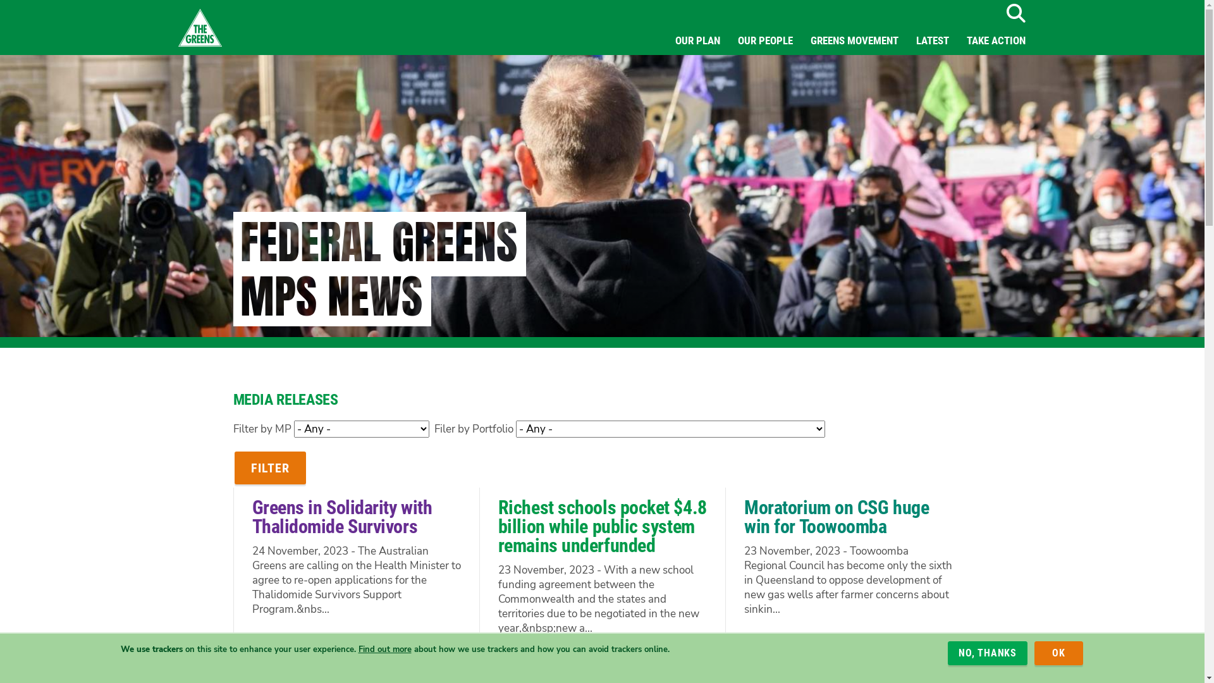 The image size is (1214, 683). Describe the element at coordinates (837, 517) in the screenshot. I see `Moratorium on CSG huge win for Toowoomba` at that location.